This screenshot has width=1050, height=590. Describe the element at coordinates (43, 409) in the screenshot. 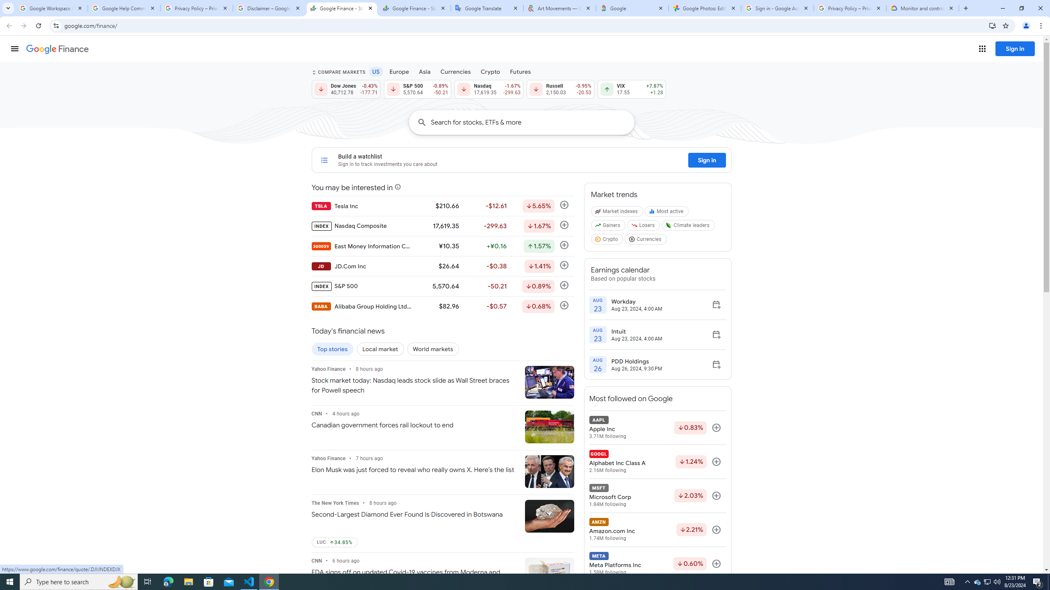

I see `Transform` at that location.